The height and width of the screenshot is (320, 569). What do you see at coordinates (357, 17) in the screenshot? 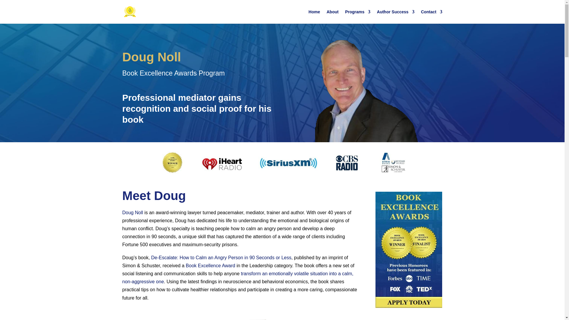
I see `Programs` at bounding box center [357, 17].